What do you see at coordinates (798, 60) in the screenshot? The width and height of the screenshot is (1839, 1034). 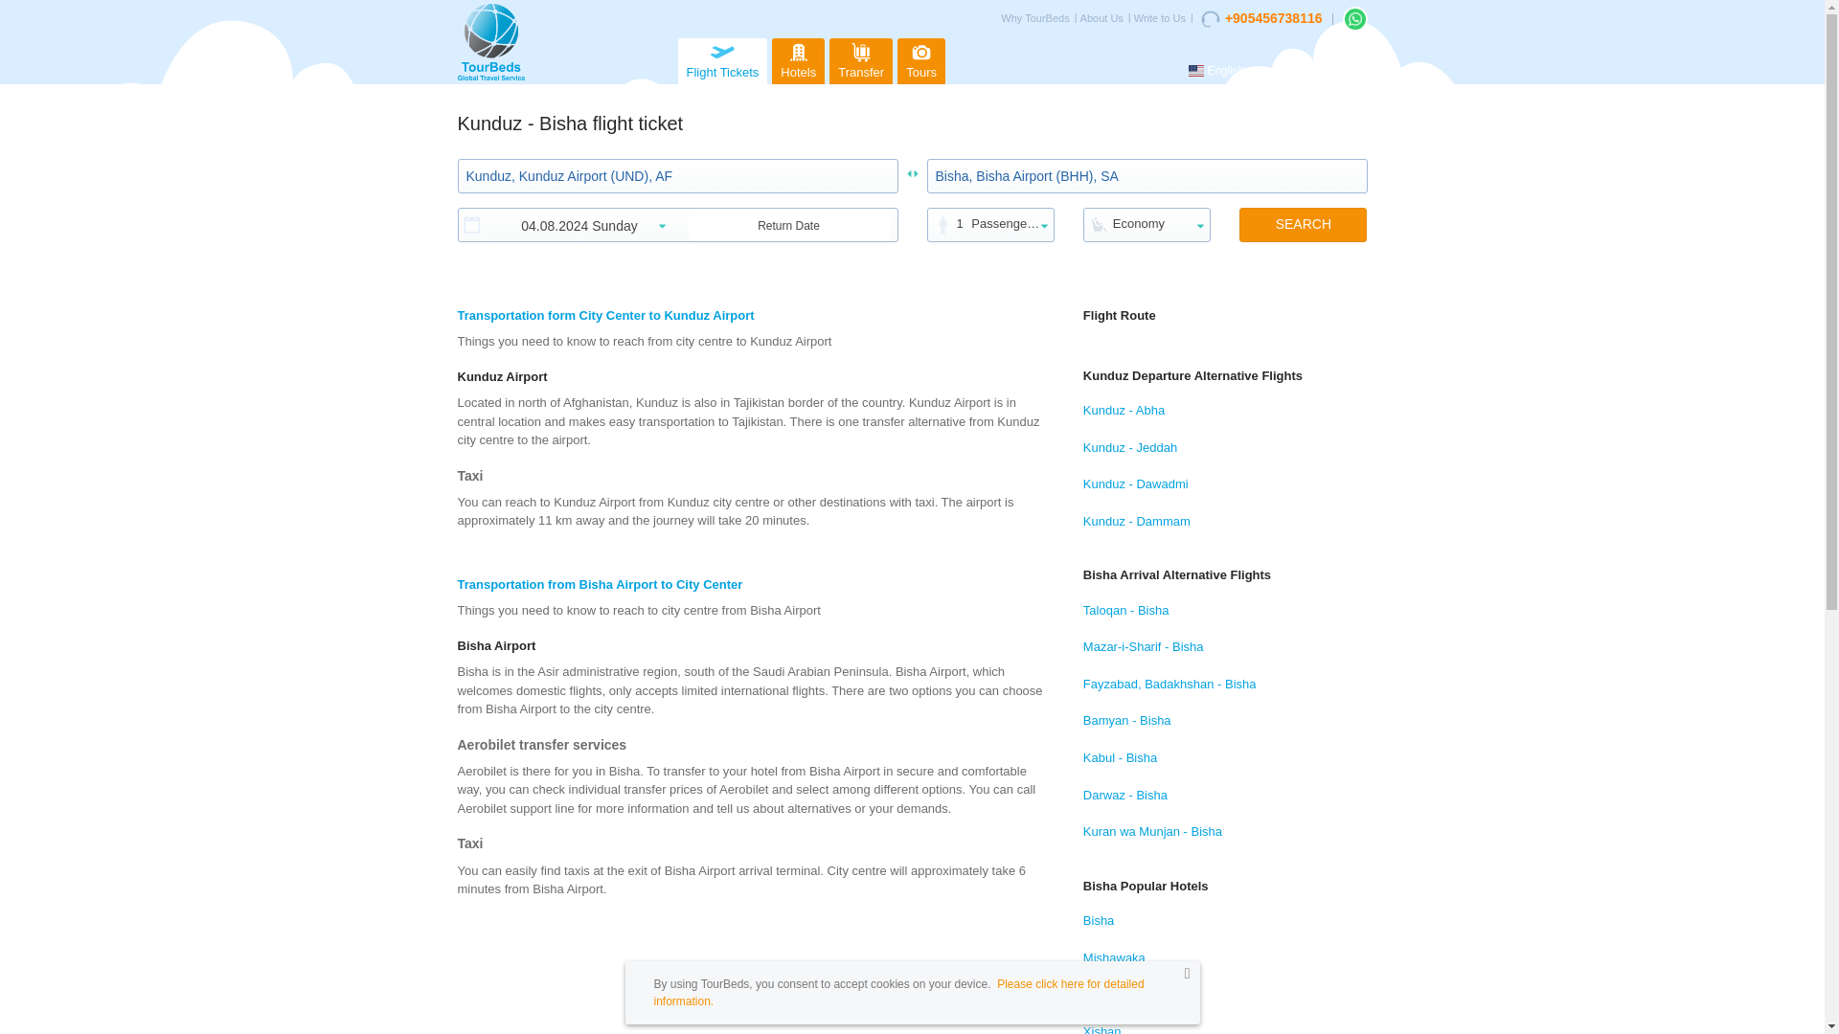 I see `Hotels` at bounding box center [798, 60].